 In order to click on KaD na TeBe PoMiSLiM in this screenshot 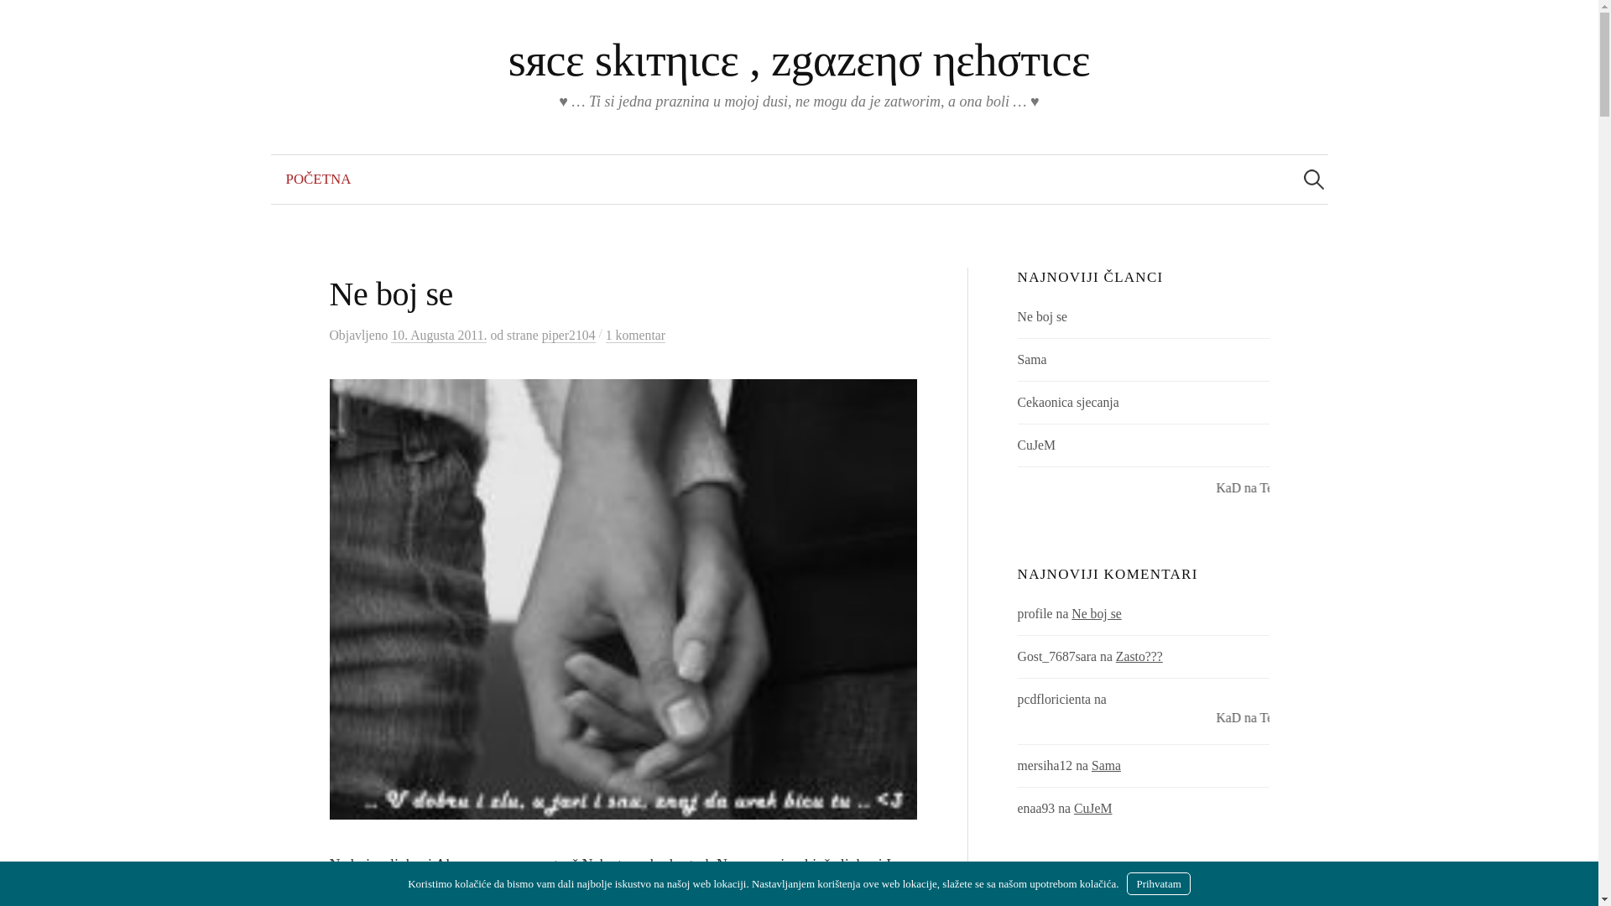, I will do `click(1144, 493)`.